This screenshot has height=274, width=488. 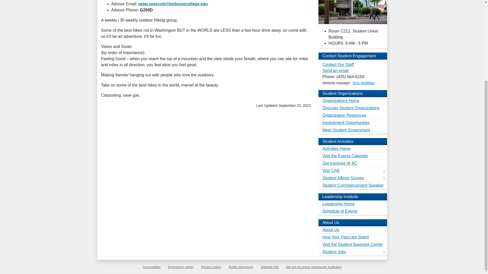 I want to click on Involvement Opportunities, so click(x=352, y=123).